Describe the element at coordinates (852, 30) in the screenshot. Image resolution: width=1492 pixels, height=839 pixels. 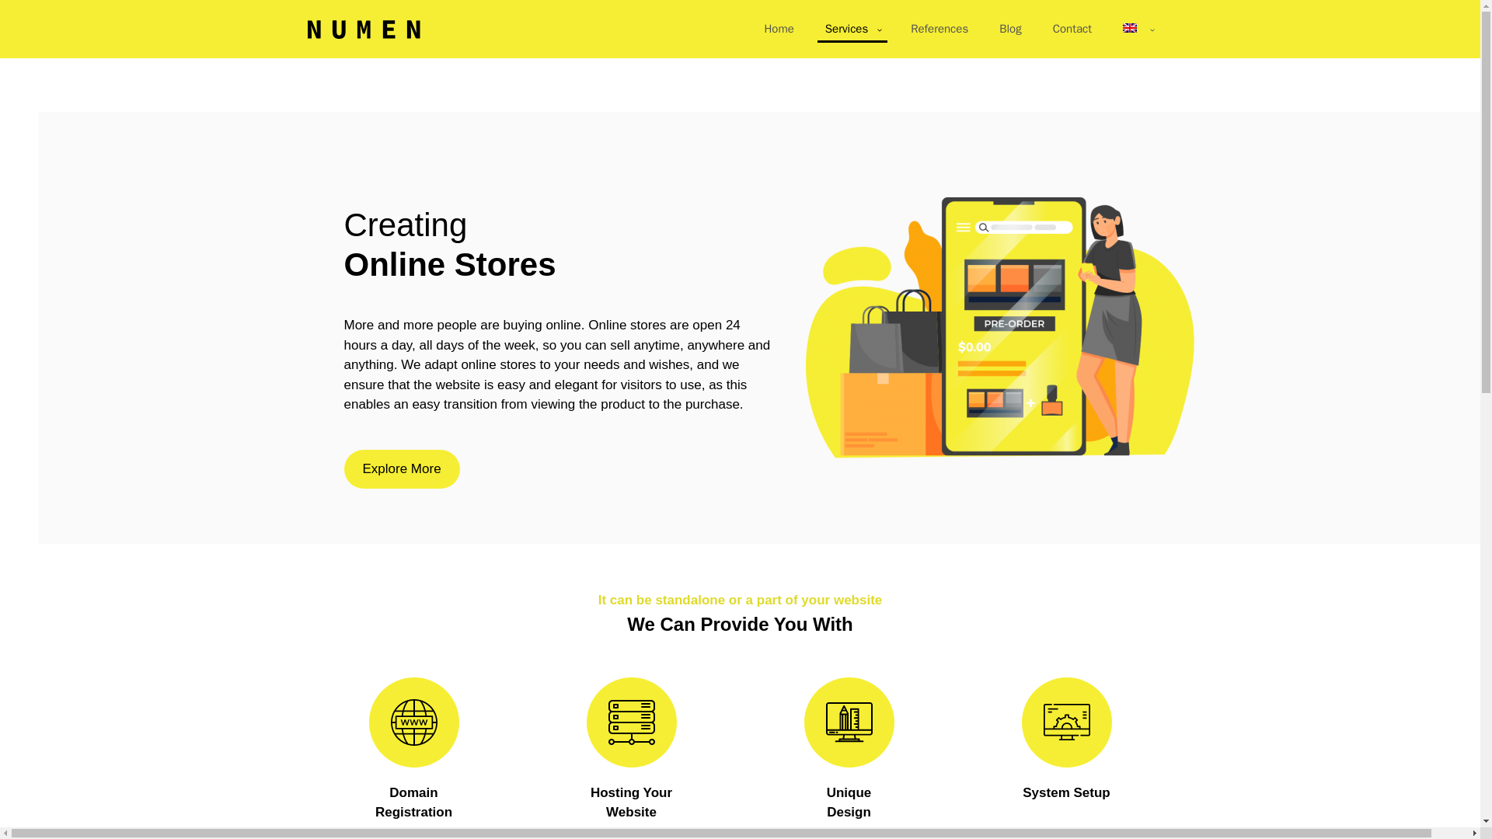
I see `Services` at that location.